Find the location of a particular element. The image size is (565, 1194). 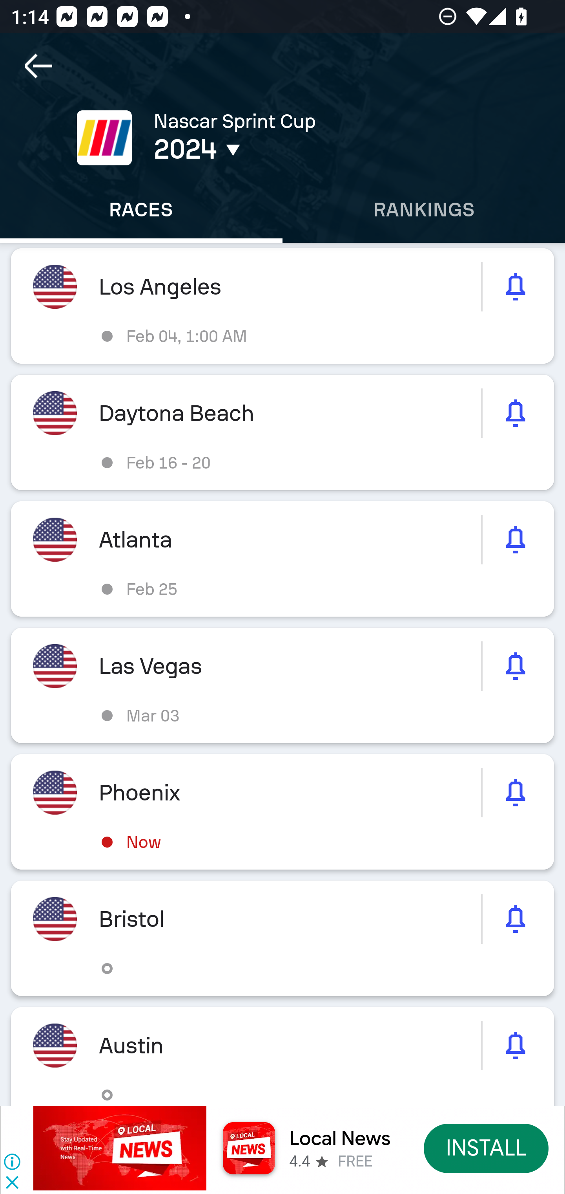

Las Vegas picture Mar 03 is located at coordinates (282, 685).